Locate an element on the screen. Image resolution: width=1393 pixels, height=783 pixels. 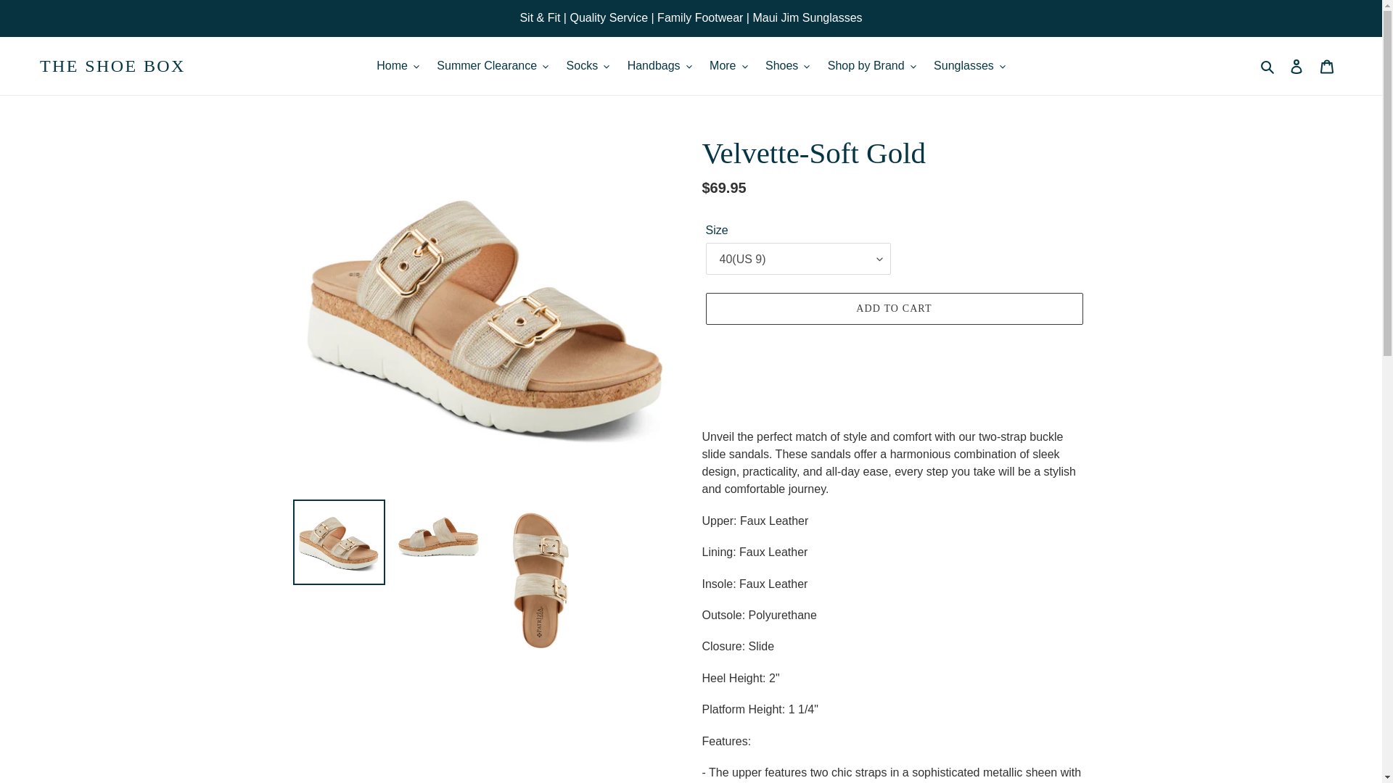
Socks is located at coordinates (588, 65).